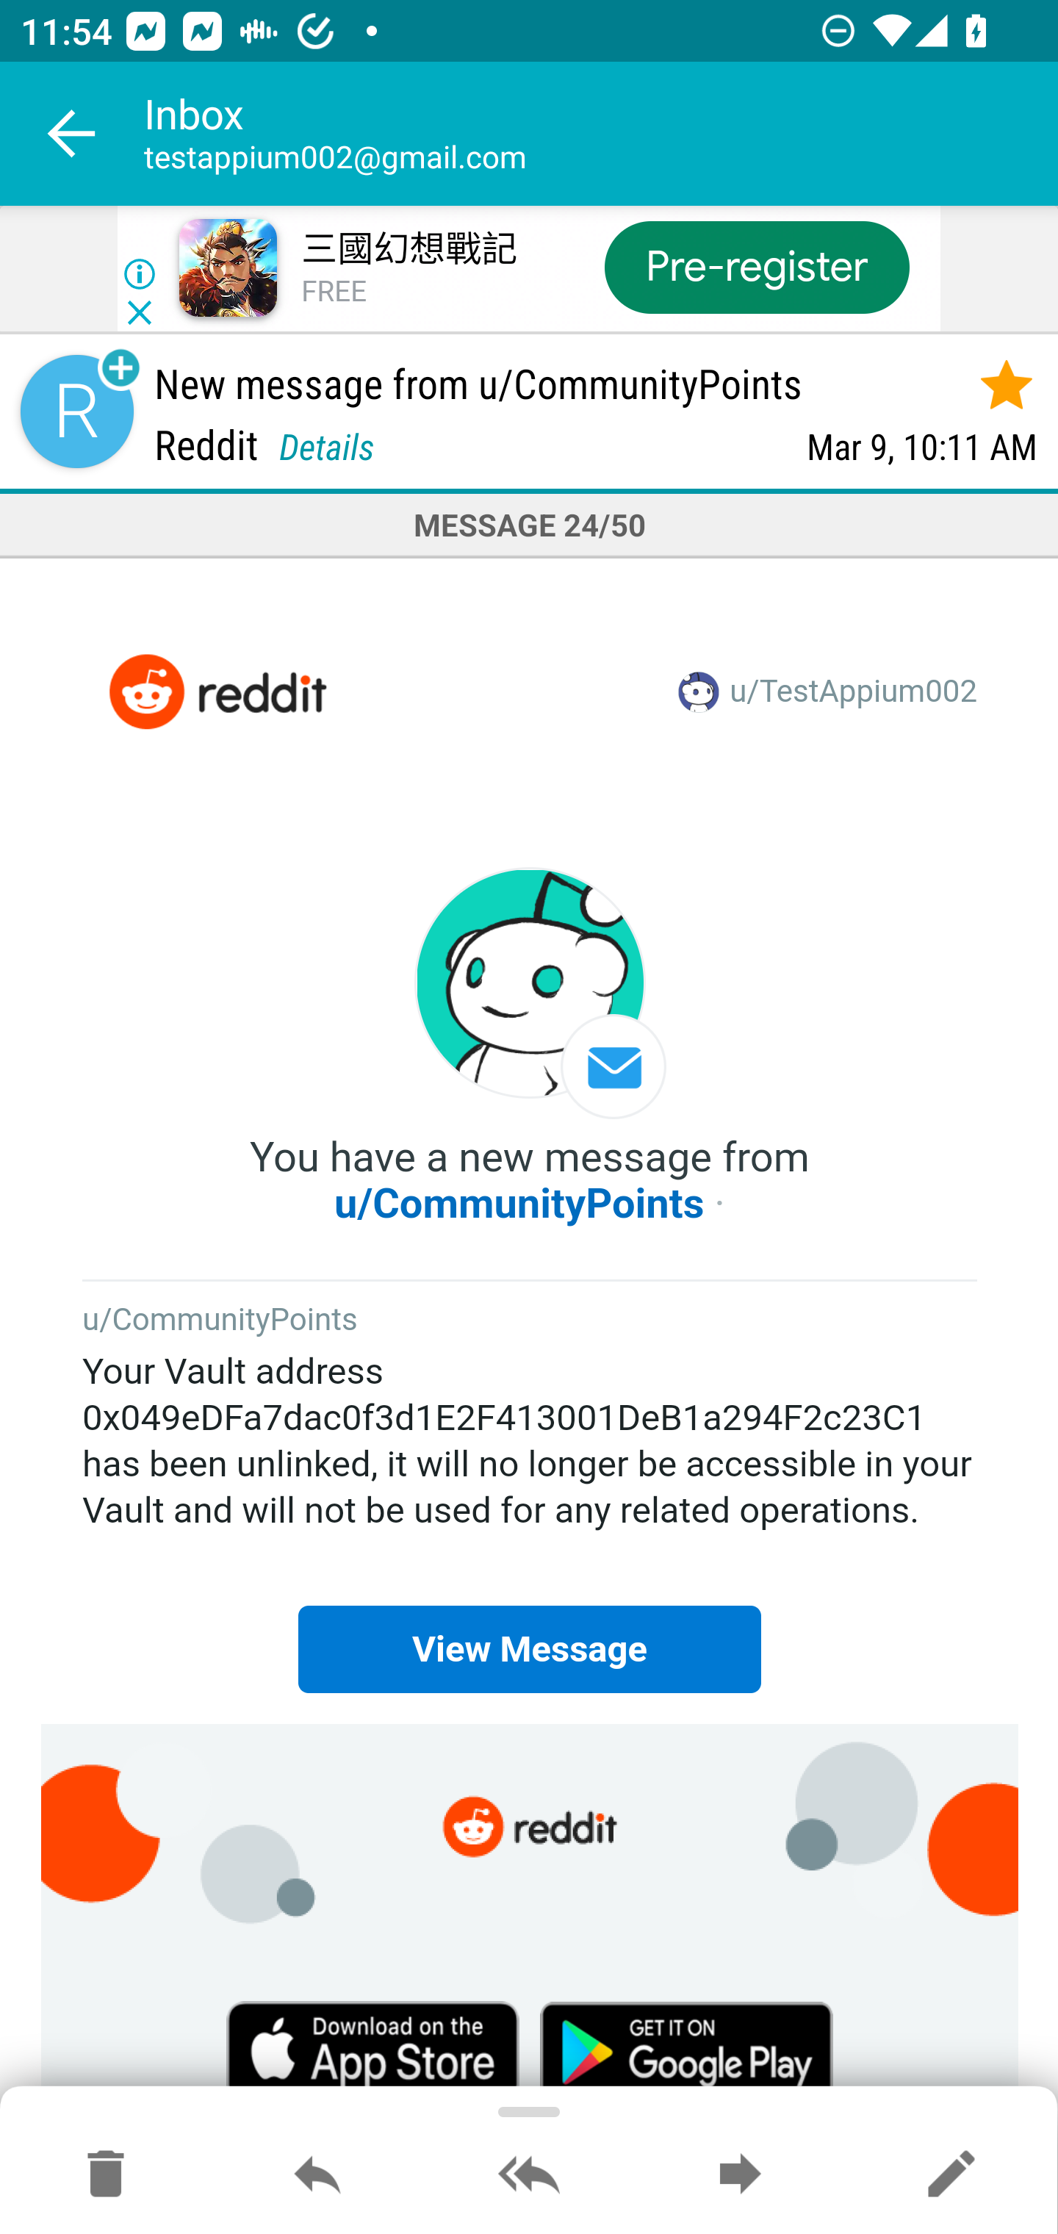  I want to click on stf_2bQVGEViGYSLoH-p_cp8TnCmUzbskHpp7opWl8g=343, so click(216, 692).